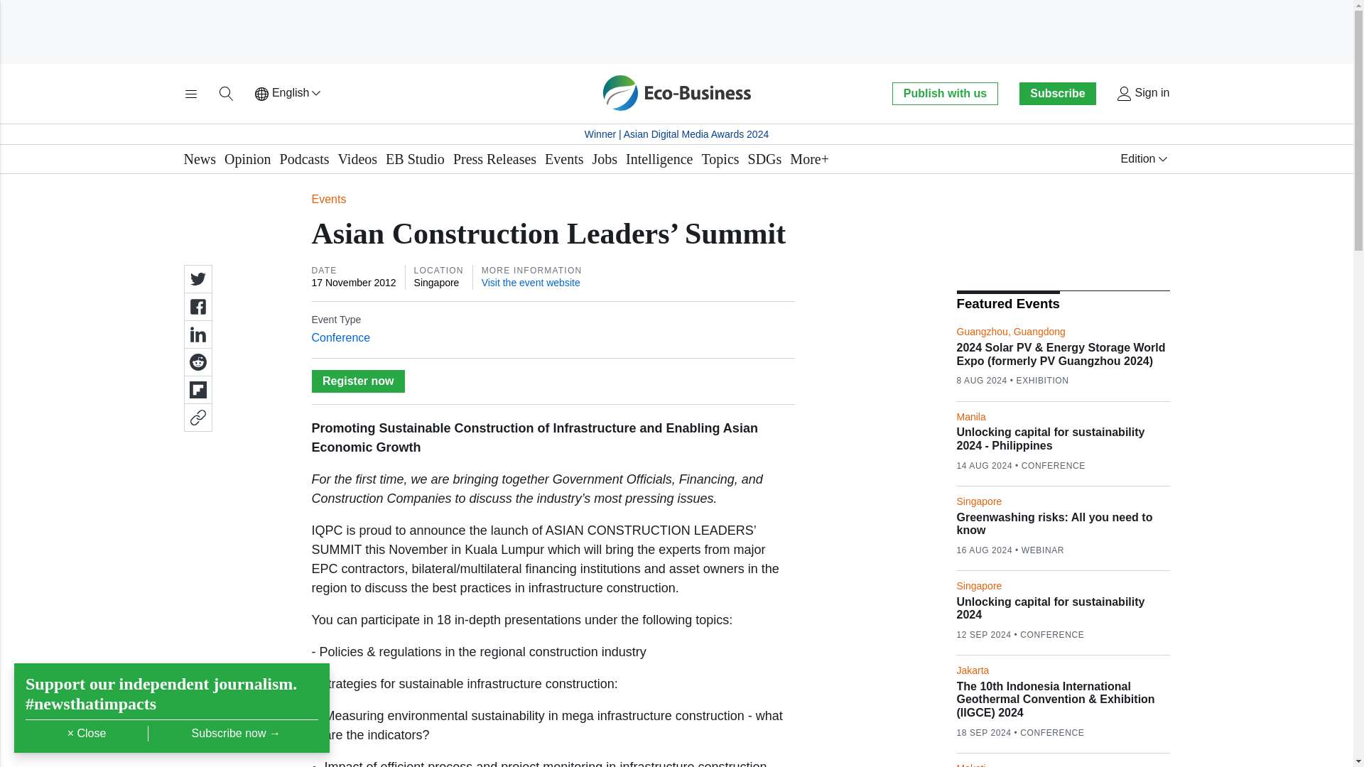 This screenshot has width=1364, height=767. Describe the element at coordinates (199, 159) in the screenshot. I see `News` at that location.